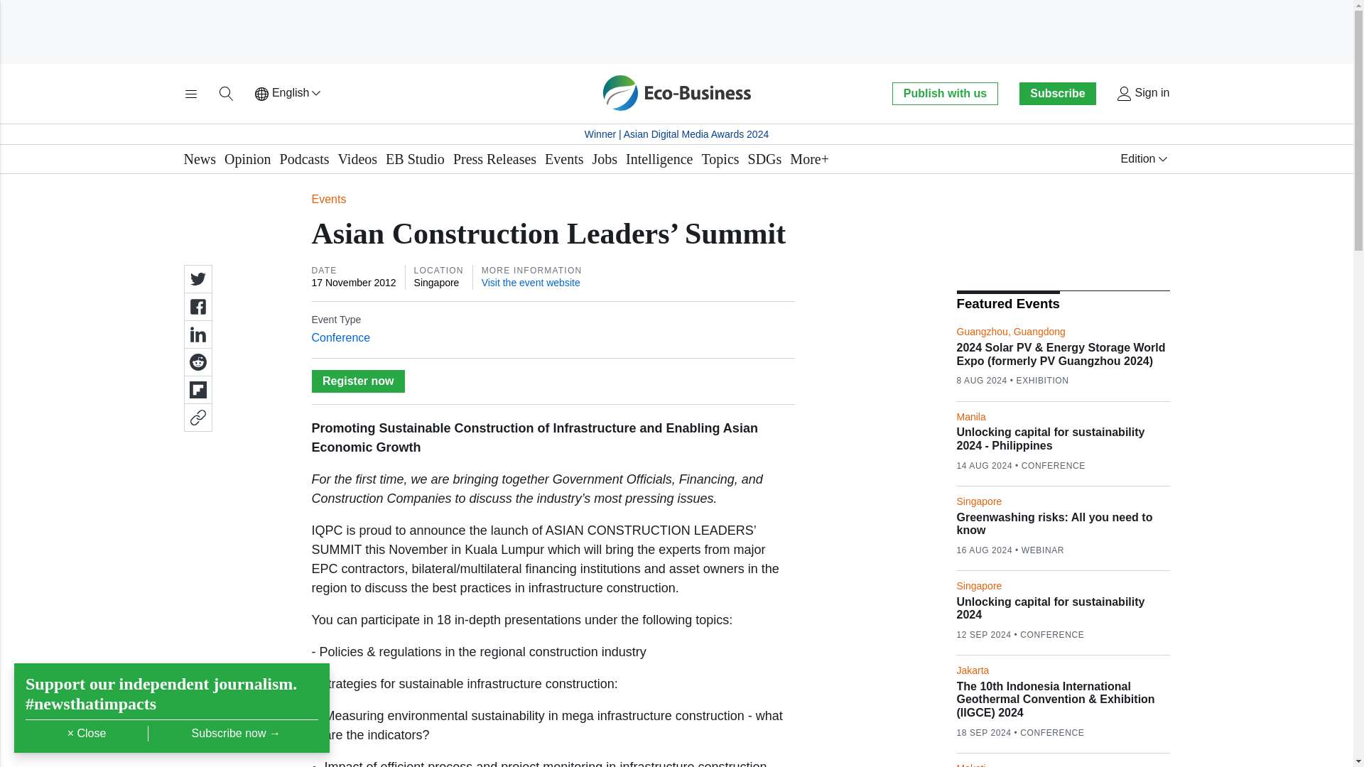 This screenshot has width=1364, height=767. Describe the element at coordinates (199, 159) in the screenshot. I see `News` at that location.